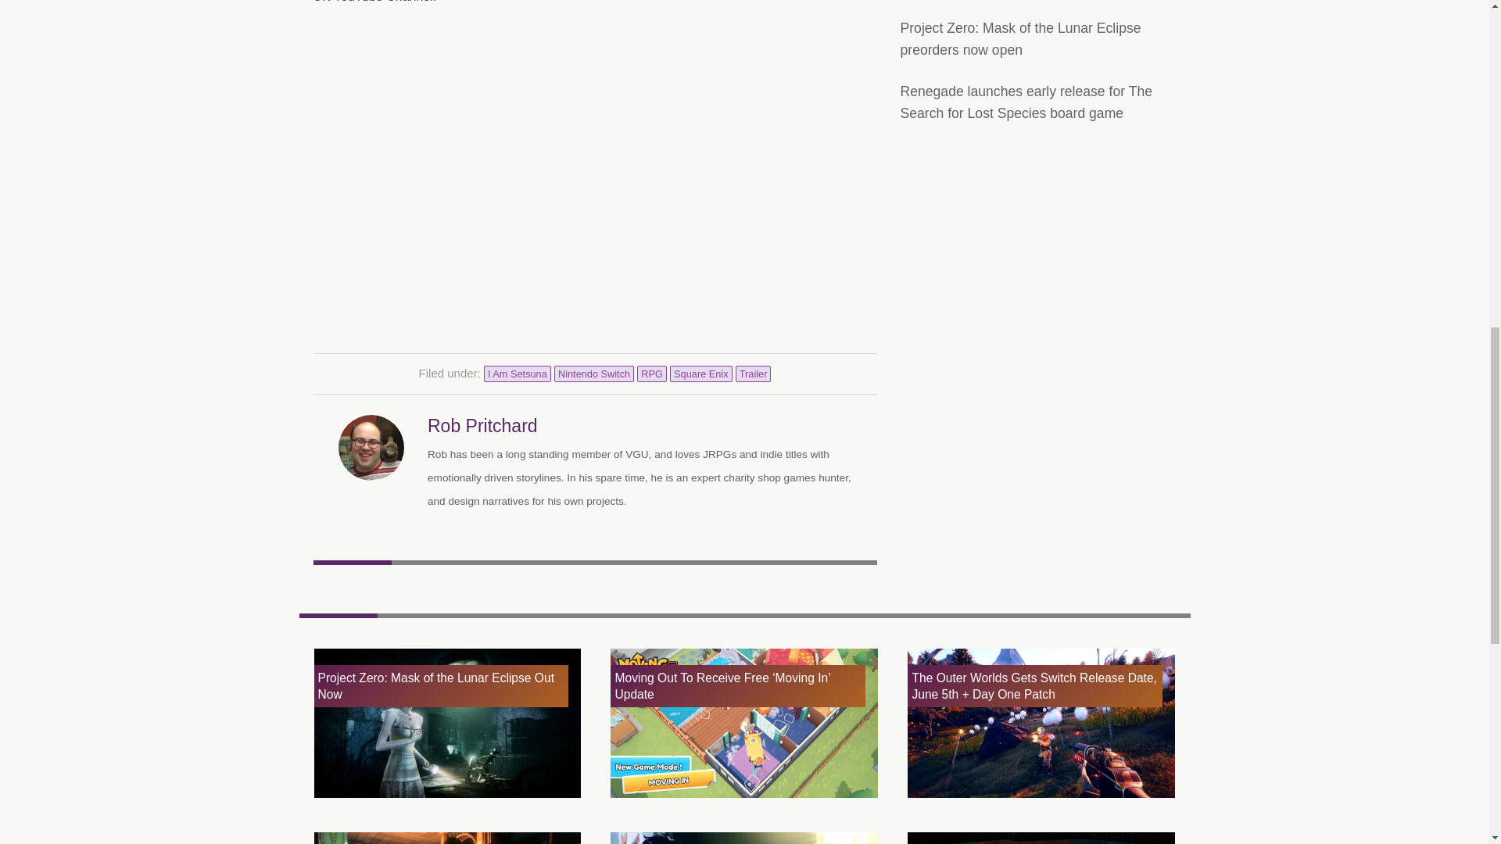 The image size is (1501, 844). What do you see at coordinates (447, 724) in the screenshot?
I see `Project Zero: Mask of the Lunar Eclipse Out Now` at bounding box center [447, 724].